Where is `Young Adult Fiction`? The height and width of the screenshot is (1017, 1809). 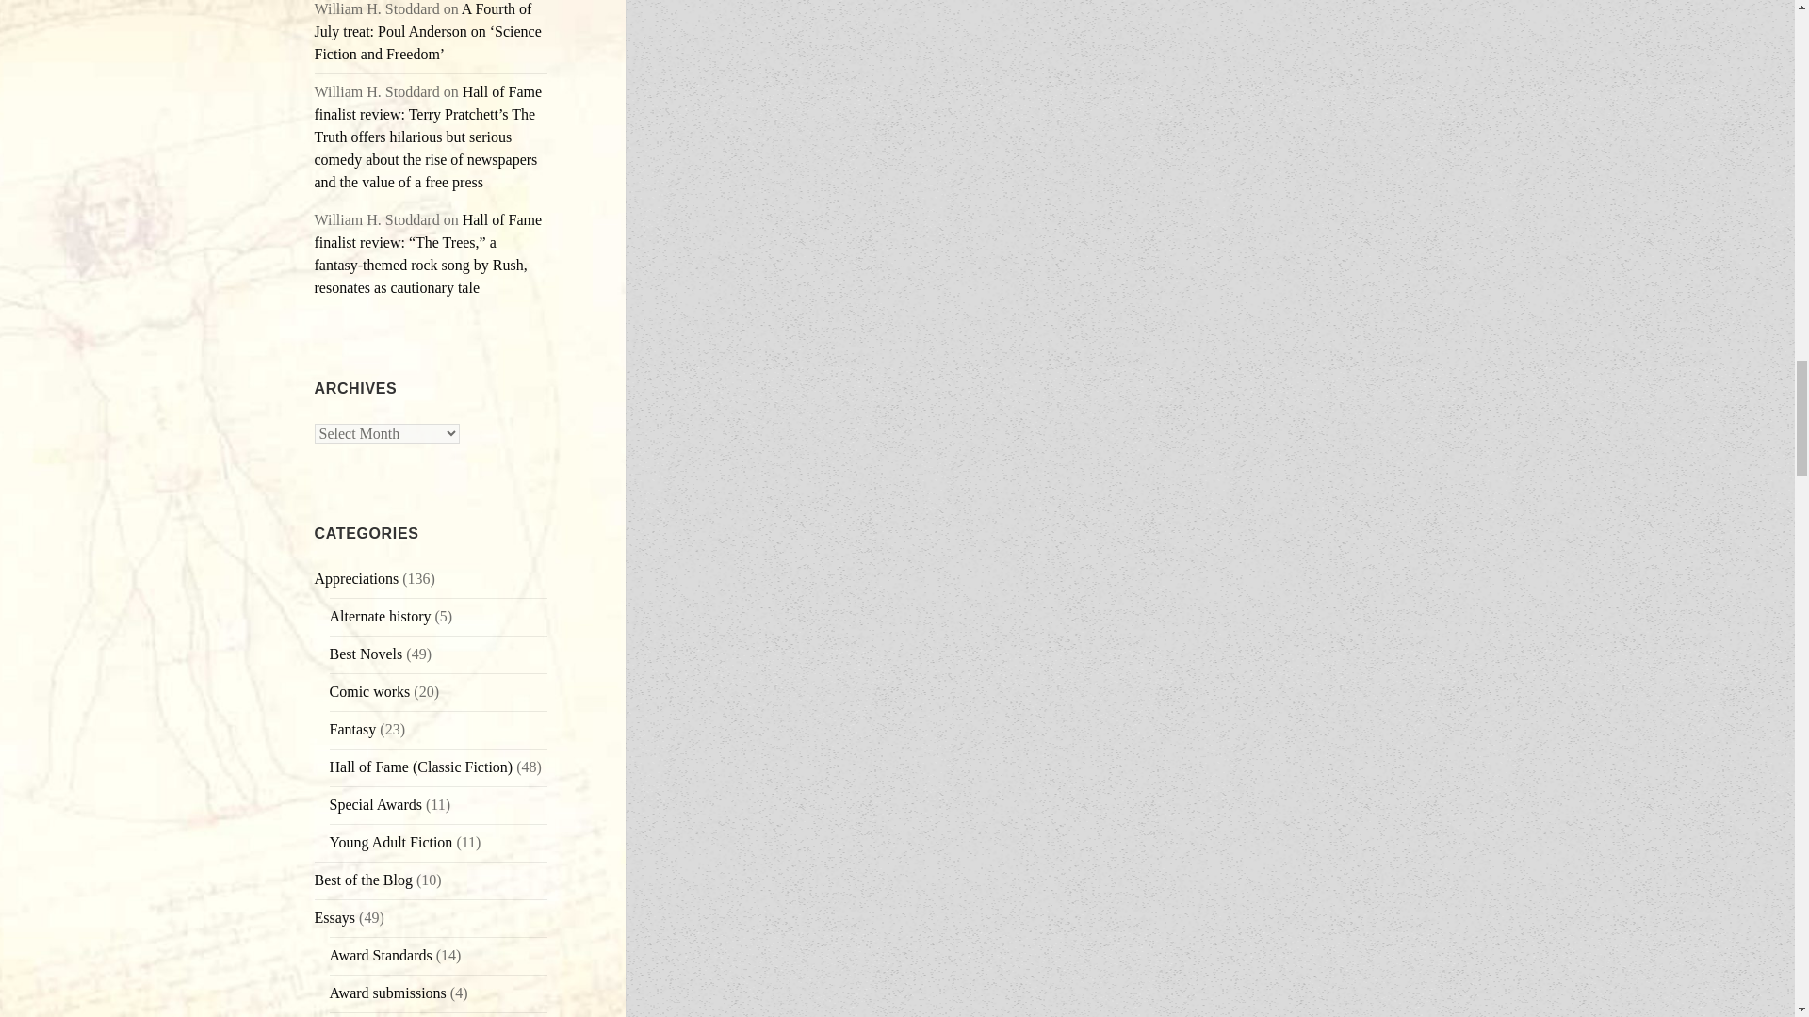 Young Adult Fiction is located at coordinates (391, 842).